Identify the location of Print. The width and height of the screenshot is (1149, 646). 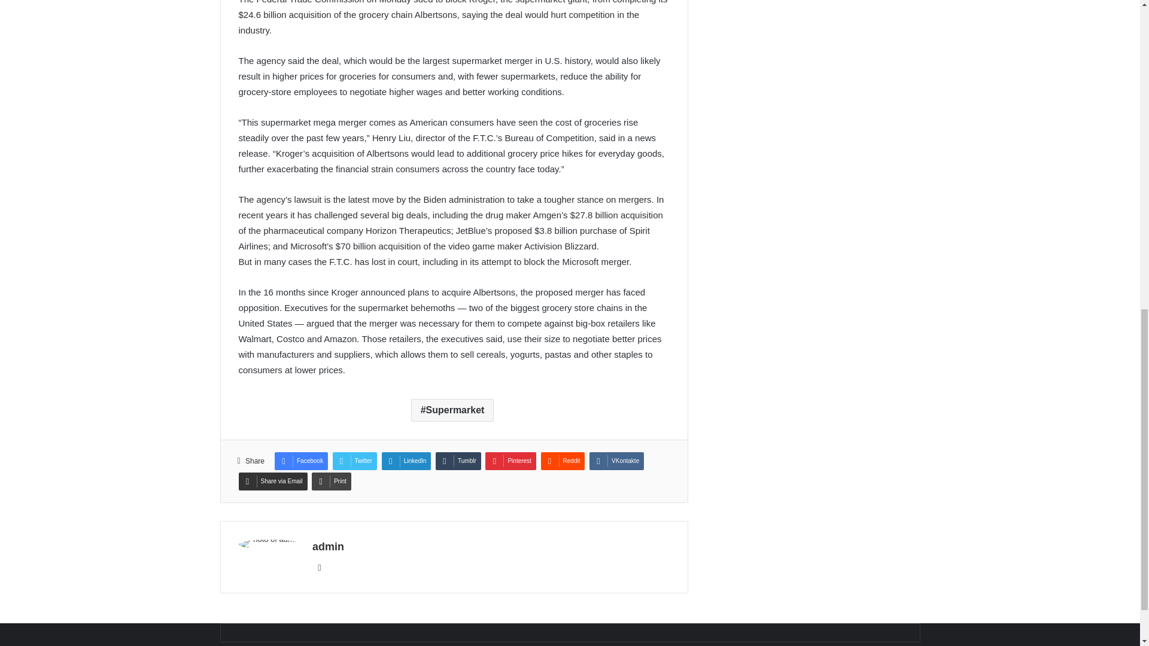
(332, 481).